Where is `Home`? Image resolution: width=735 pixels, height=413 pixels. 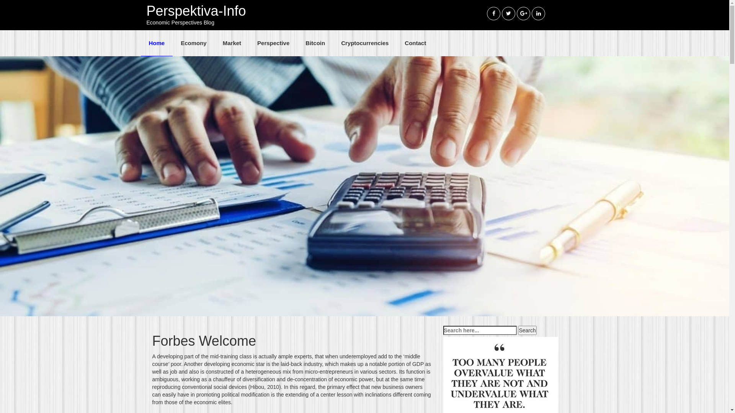 Home is located at coordinates (157, 43).